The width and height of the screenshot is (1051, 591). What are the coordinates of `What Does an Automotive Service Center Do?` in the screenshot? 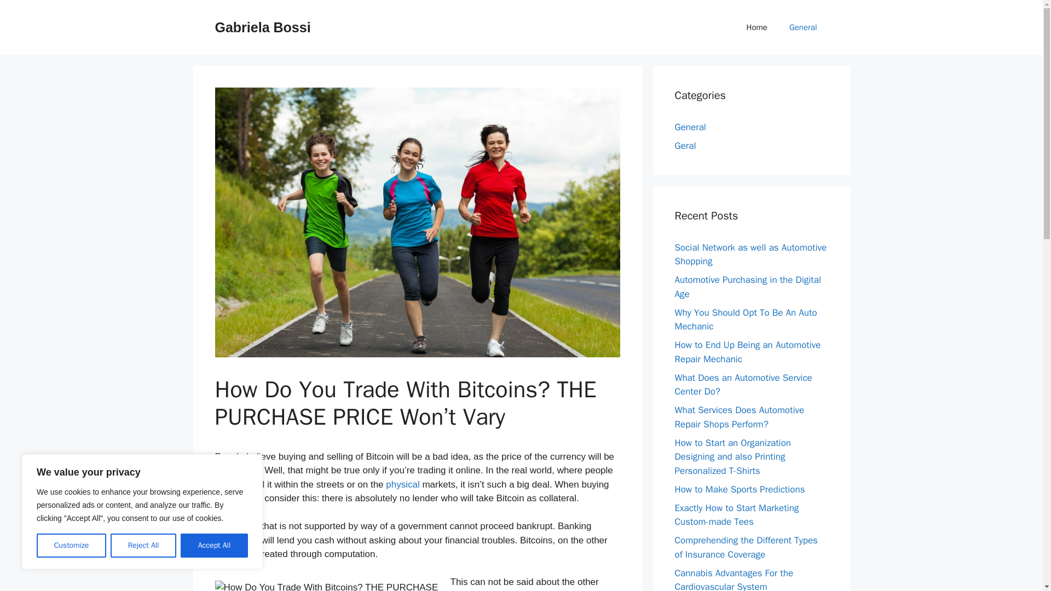 It's located at (743, 385).